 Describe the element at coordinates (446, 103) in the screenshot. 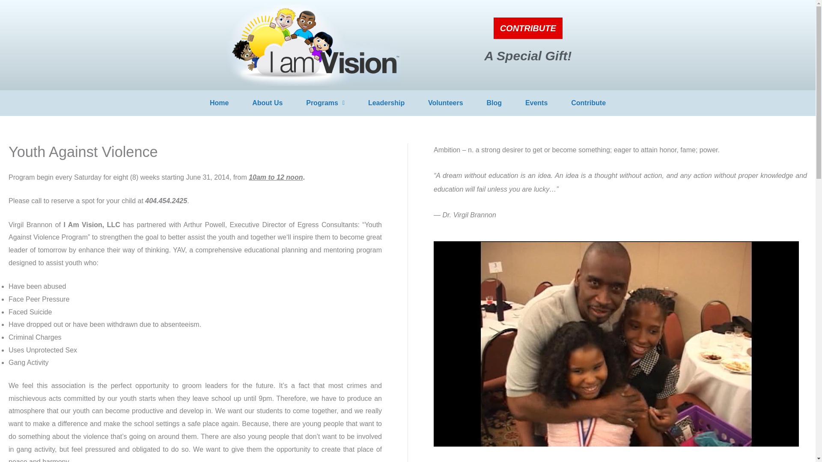

I see `Volunteers` at that location.